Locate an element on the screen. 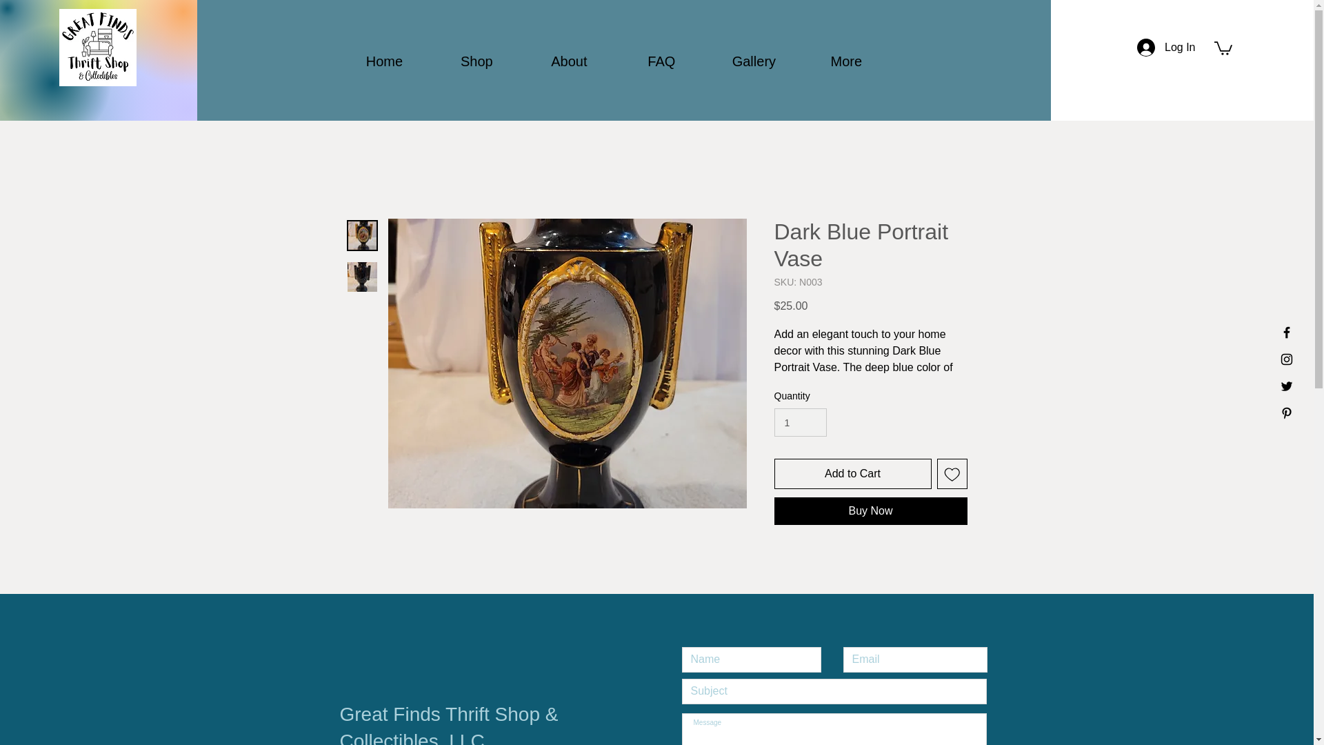 This screenshot has width=1324, height=745. Shop is located at coordinates (477, 61).